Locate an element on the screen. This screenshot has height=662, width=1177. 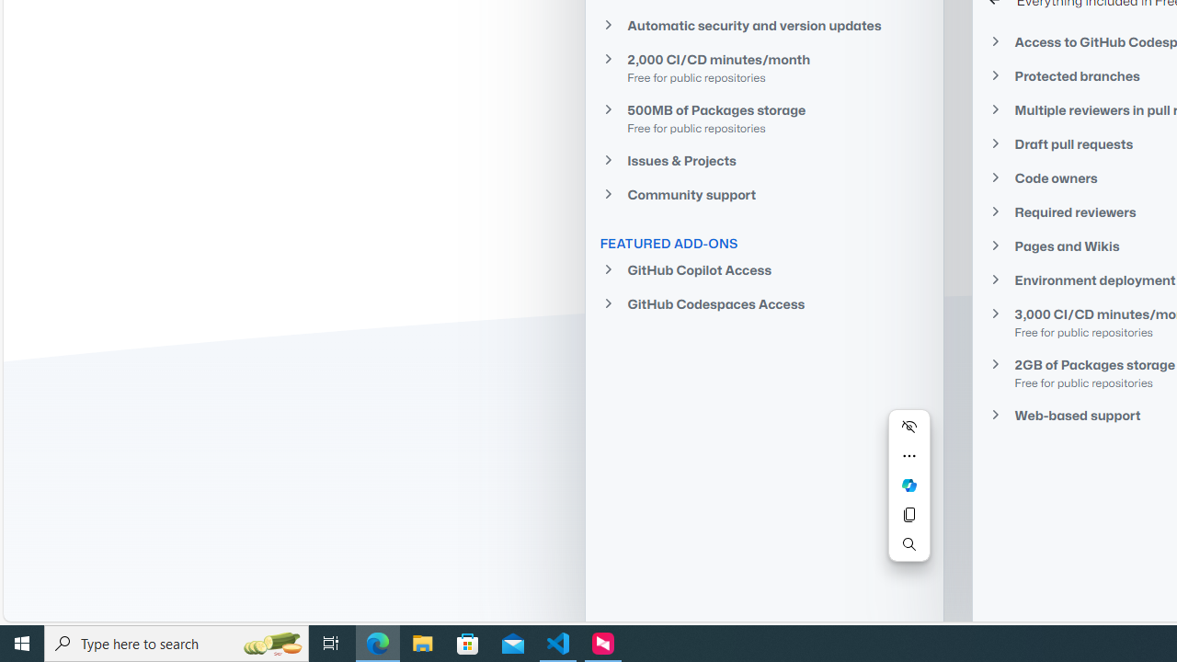
GitHub Codespaces Access is located at coordinates (763, 303).